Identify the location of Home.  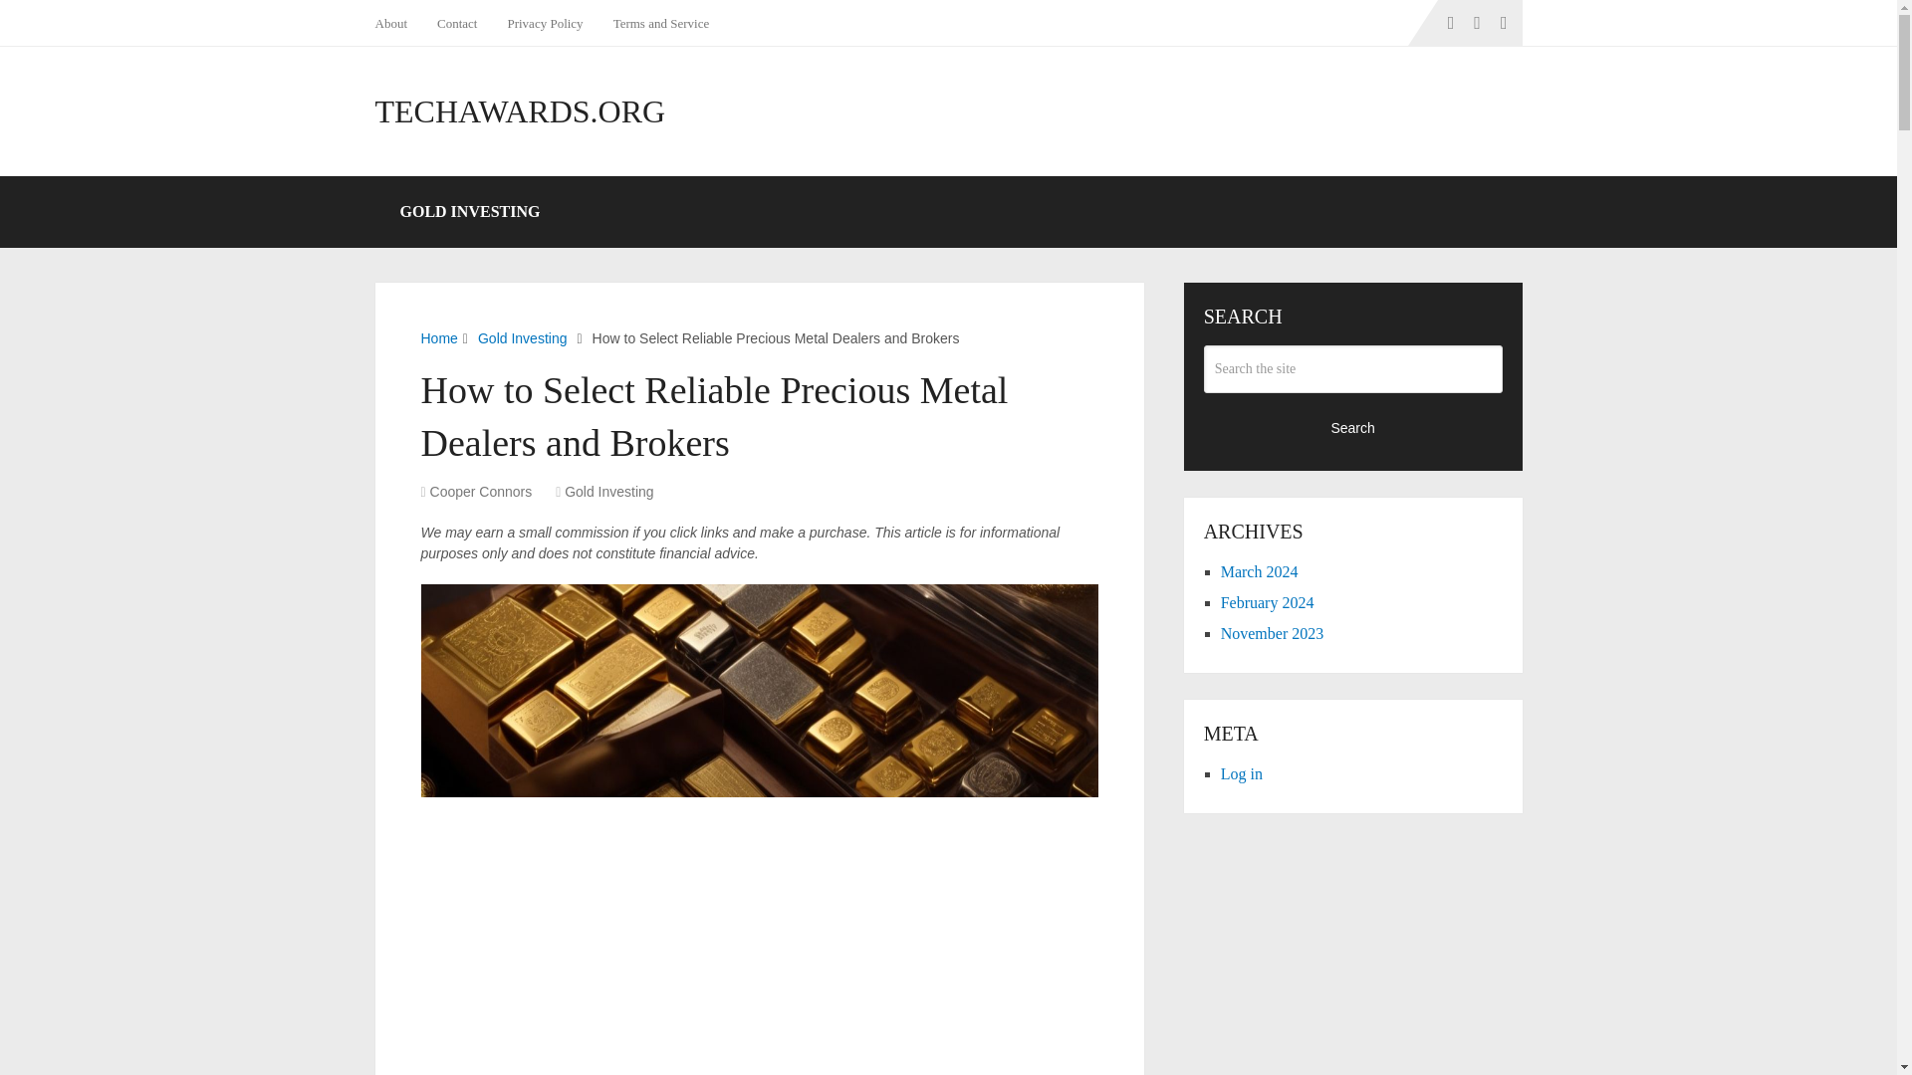
(438, 337).